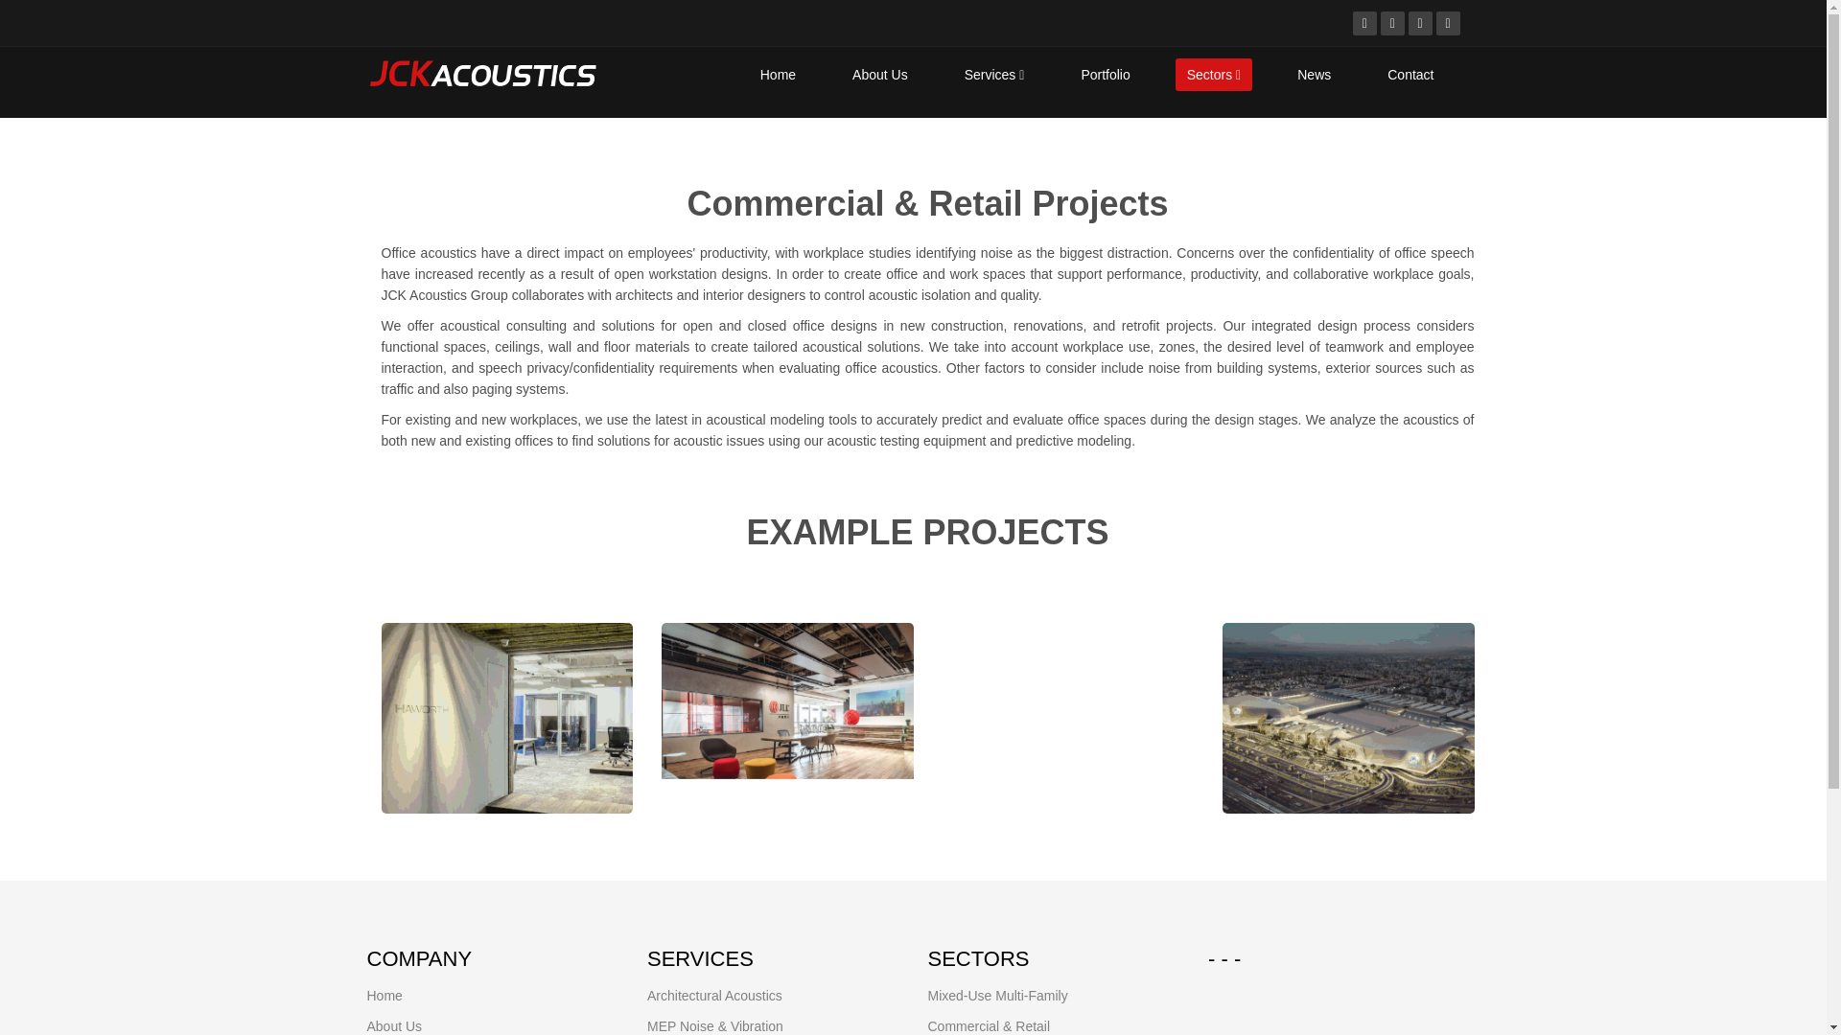 This screenshot has width=1841, height=1035. I want to click on Architectural Acoustics, so click(715, 995).